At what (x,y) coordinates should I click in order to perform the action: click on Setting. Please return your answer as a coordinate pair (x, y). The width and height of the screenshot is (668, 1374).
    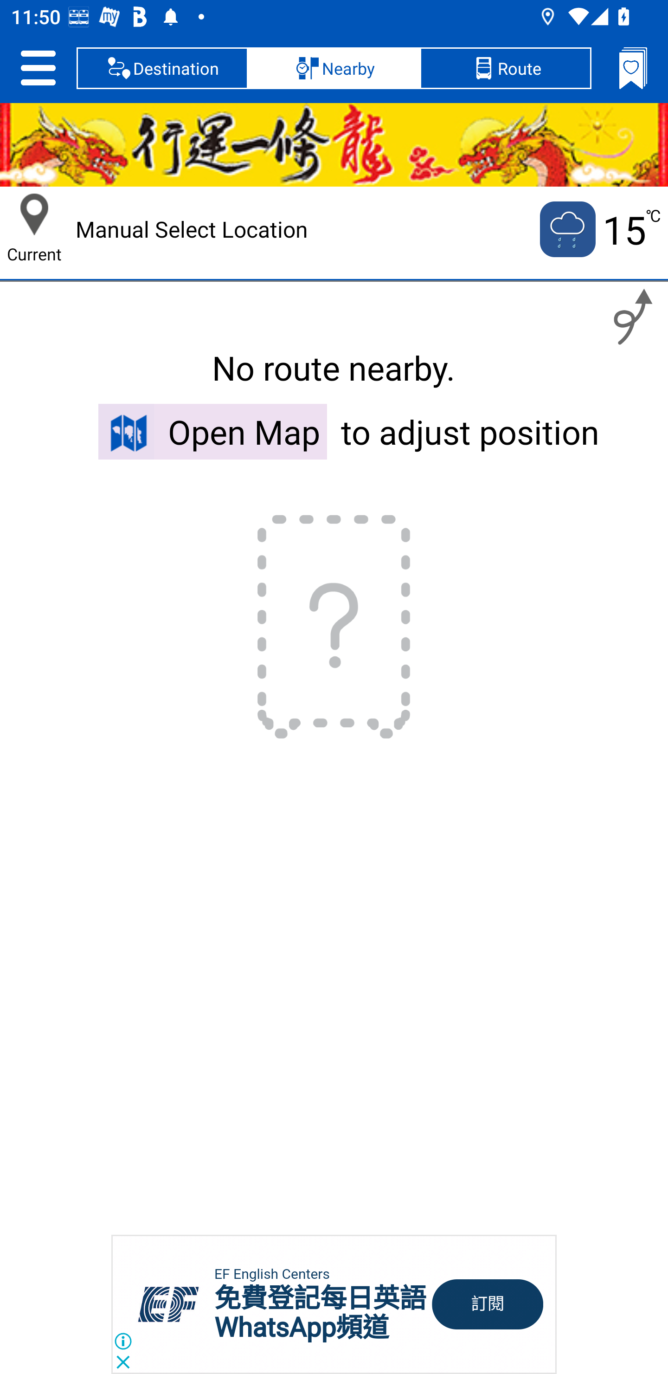
    Looking at the image, I should click on (38, 68).